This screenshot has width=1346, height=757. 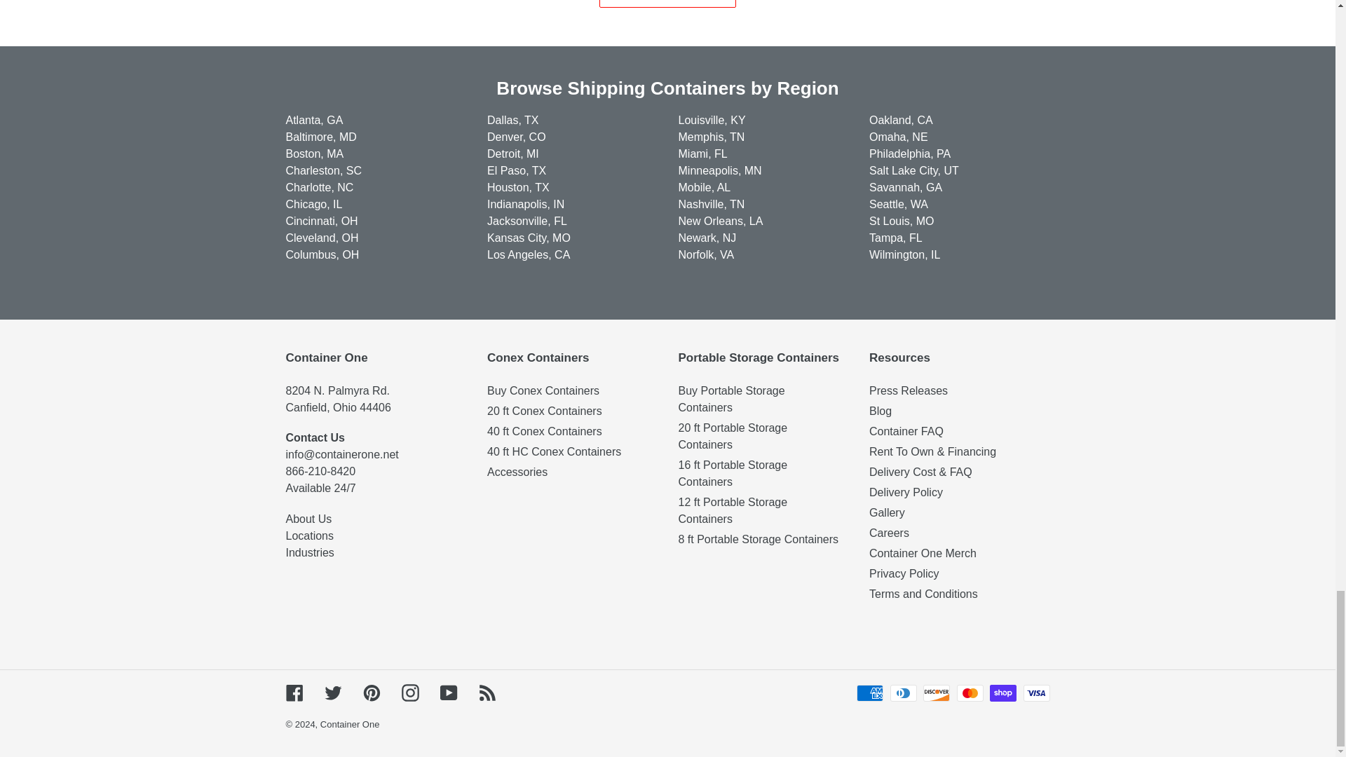 I want to click on Buy Shipping Containers in Houston, TX, so click(x=518, y=188).